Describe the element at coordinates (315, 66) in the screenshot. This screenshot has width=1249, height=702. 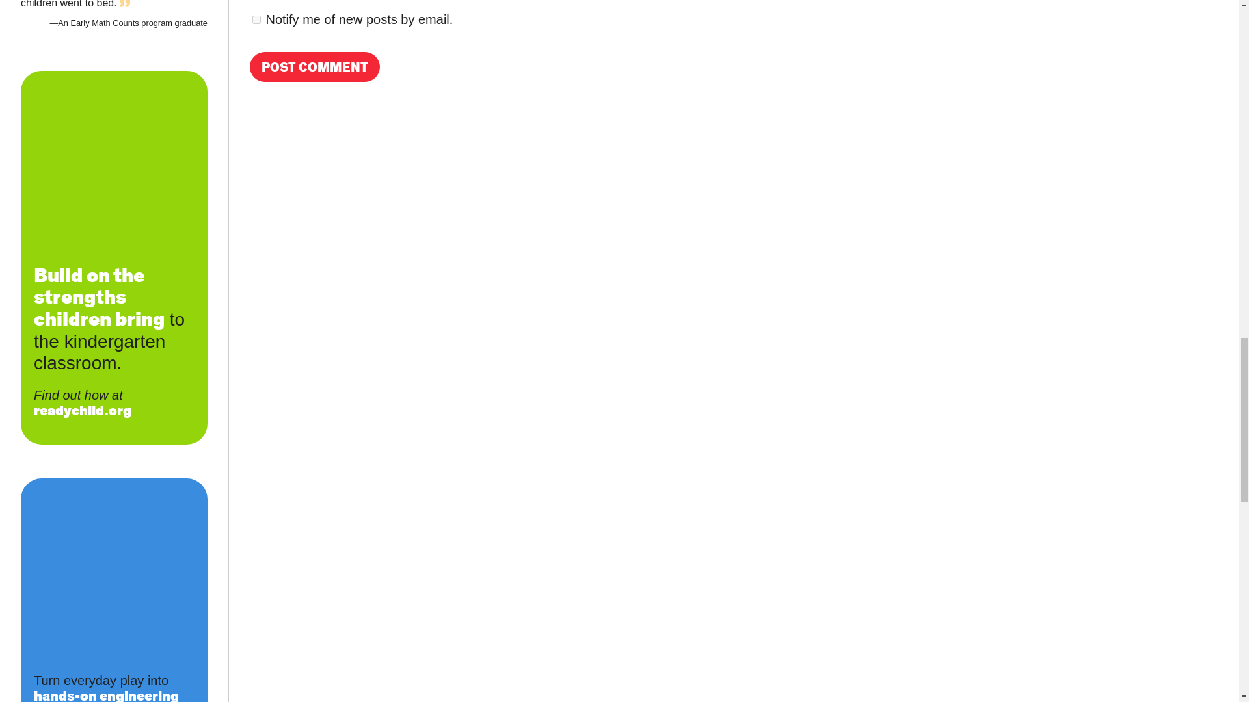
I see `Post Comment` at that location.